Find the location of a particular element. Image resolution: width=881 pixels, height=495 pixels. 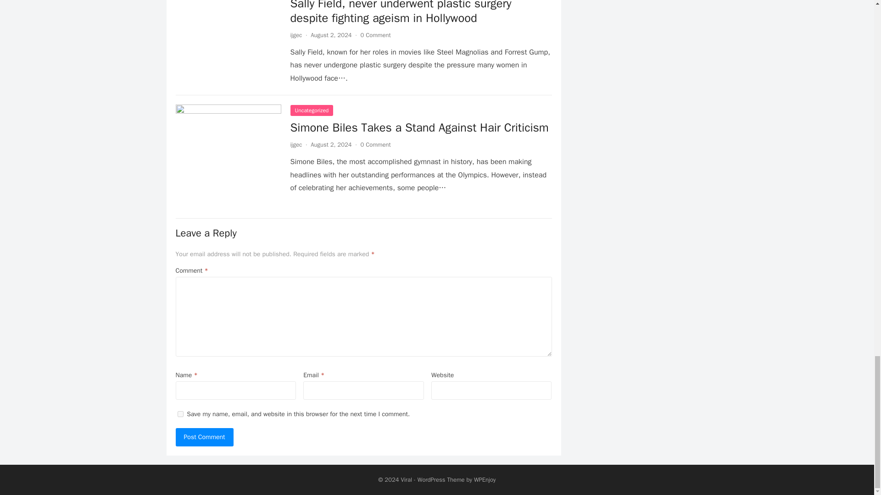

ijgec is located at coordinates (296, 35).